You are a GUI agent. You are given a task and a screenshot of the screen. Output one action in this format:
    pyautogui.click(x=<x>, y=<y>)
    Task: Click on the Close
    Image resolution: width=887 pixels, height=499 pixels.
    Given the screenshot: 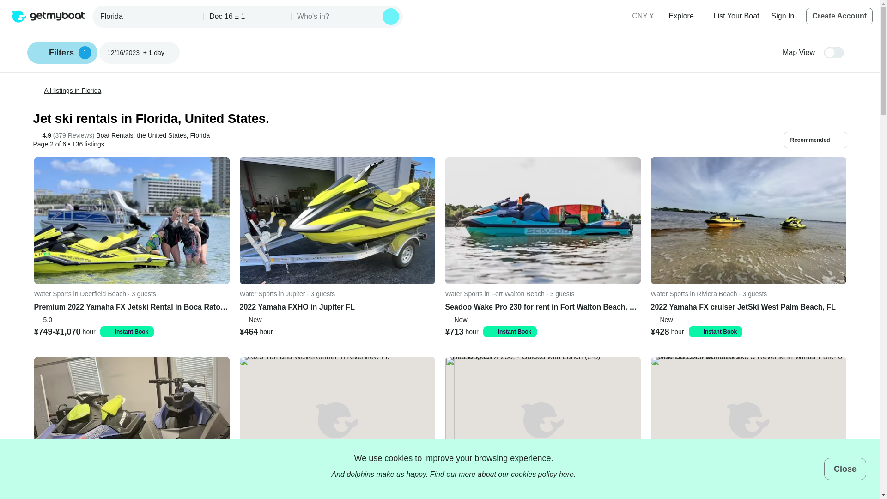 What is the action you would take?
    pyautogui.click(x=845, y=469)
    